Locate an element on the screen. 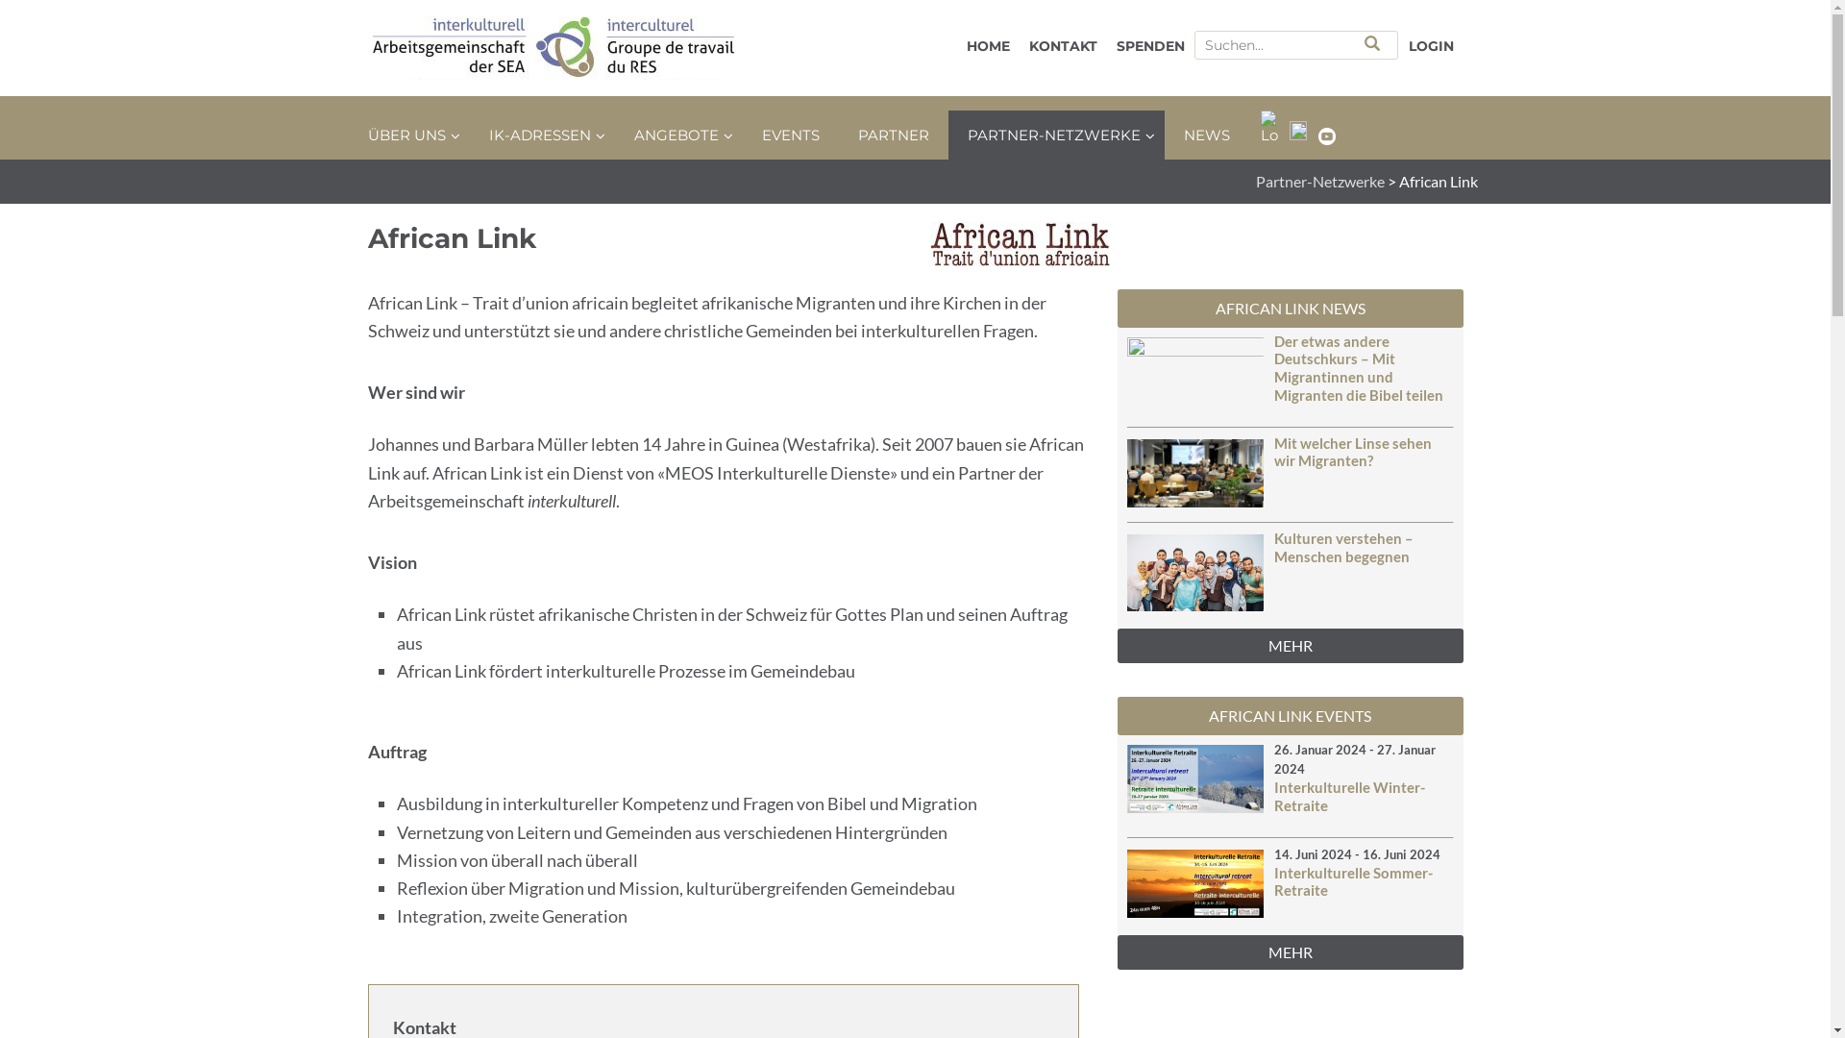 This screenshot has width=1845, height=1038. PARTNER is located at coordinates (893, 135).